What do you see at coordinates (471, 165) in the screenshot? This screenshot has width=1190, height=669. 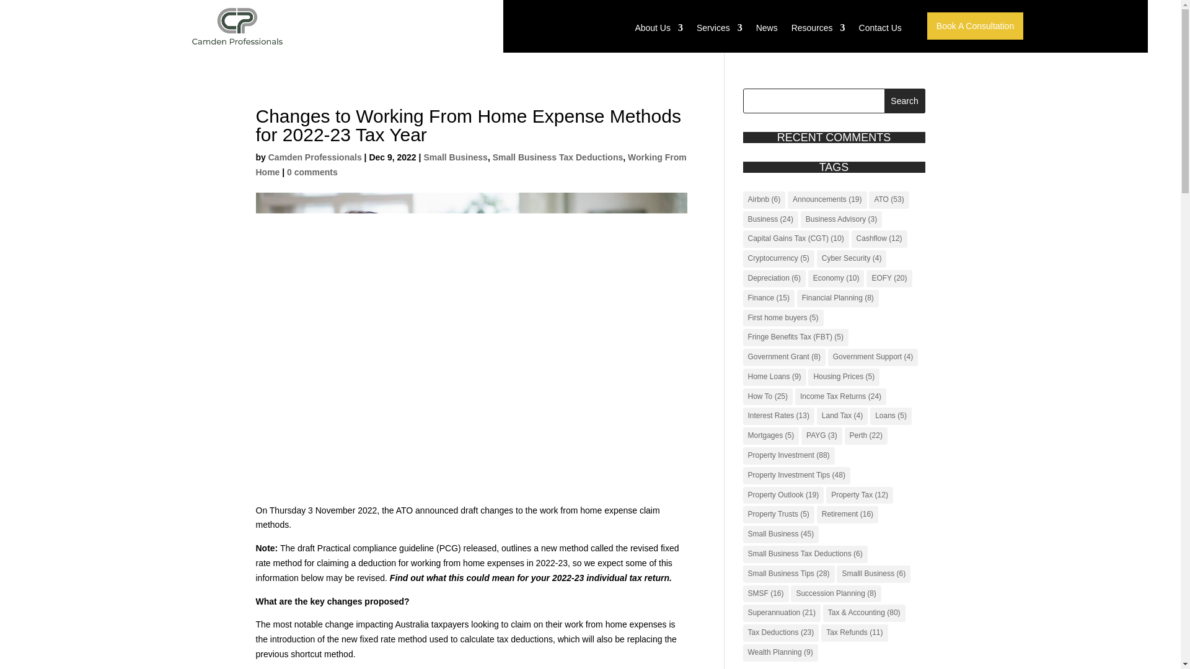 I see `Working From Home` at bounding box center [471, 165].